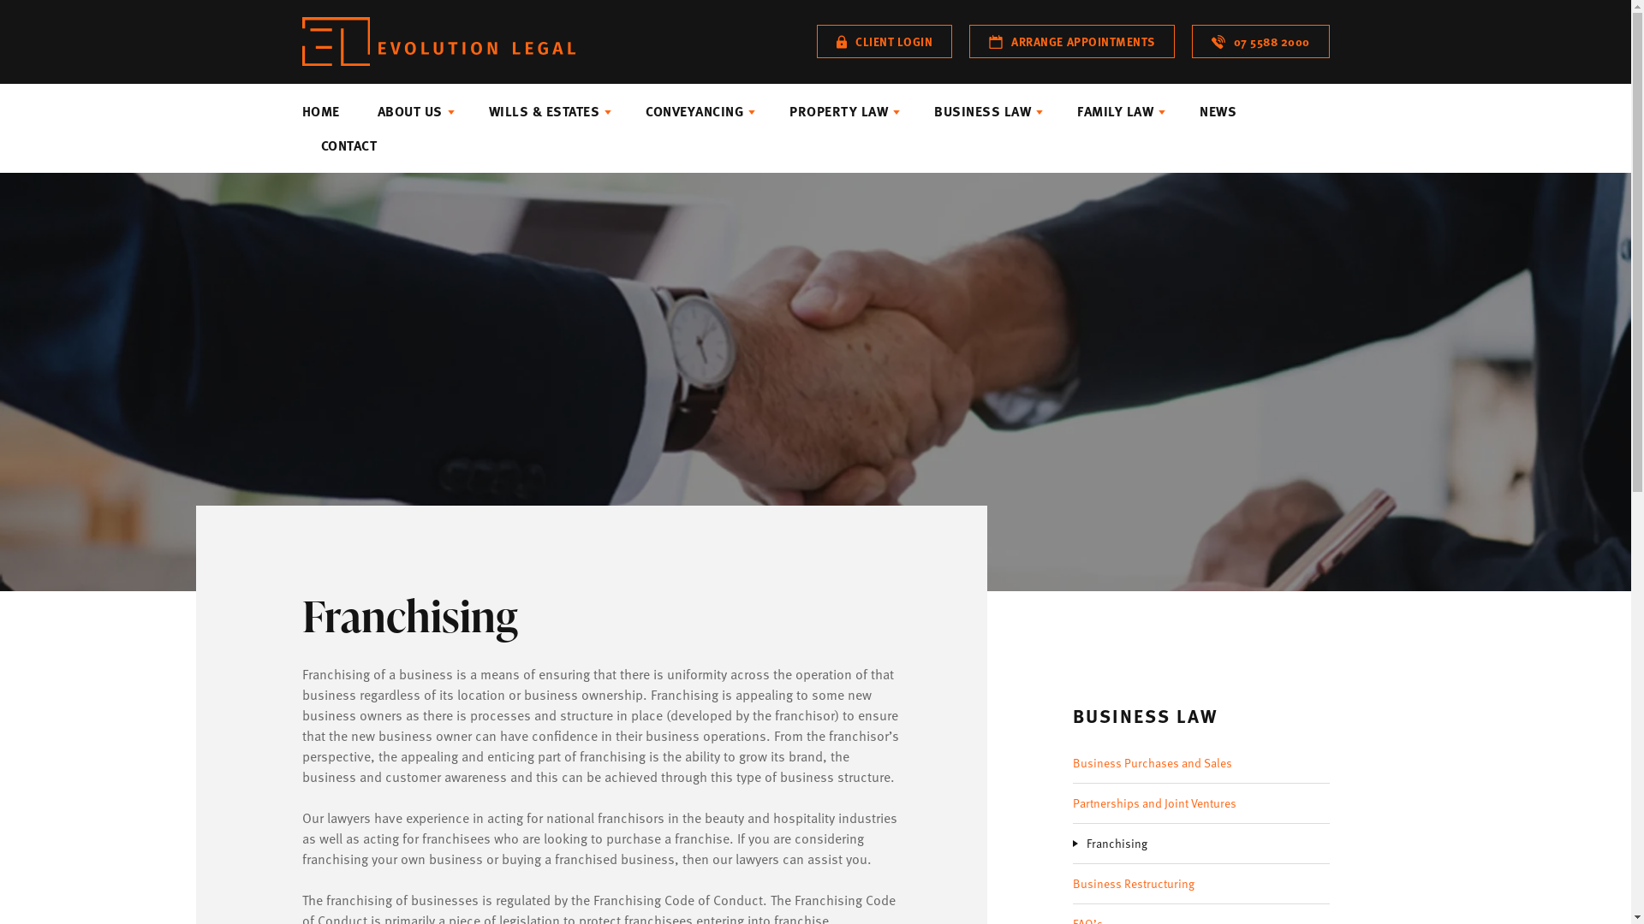  I want to click on PROPERTY LAW, so click(843, 111).